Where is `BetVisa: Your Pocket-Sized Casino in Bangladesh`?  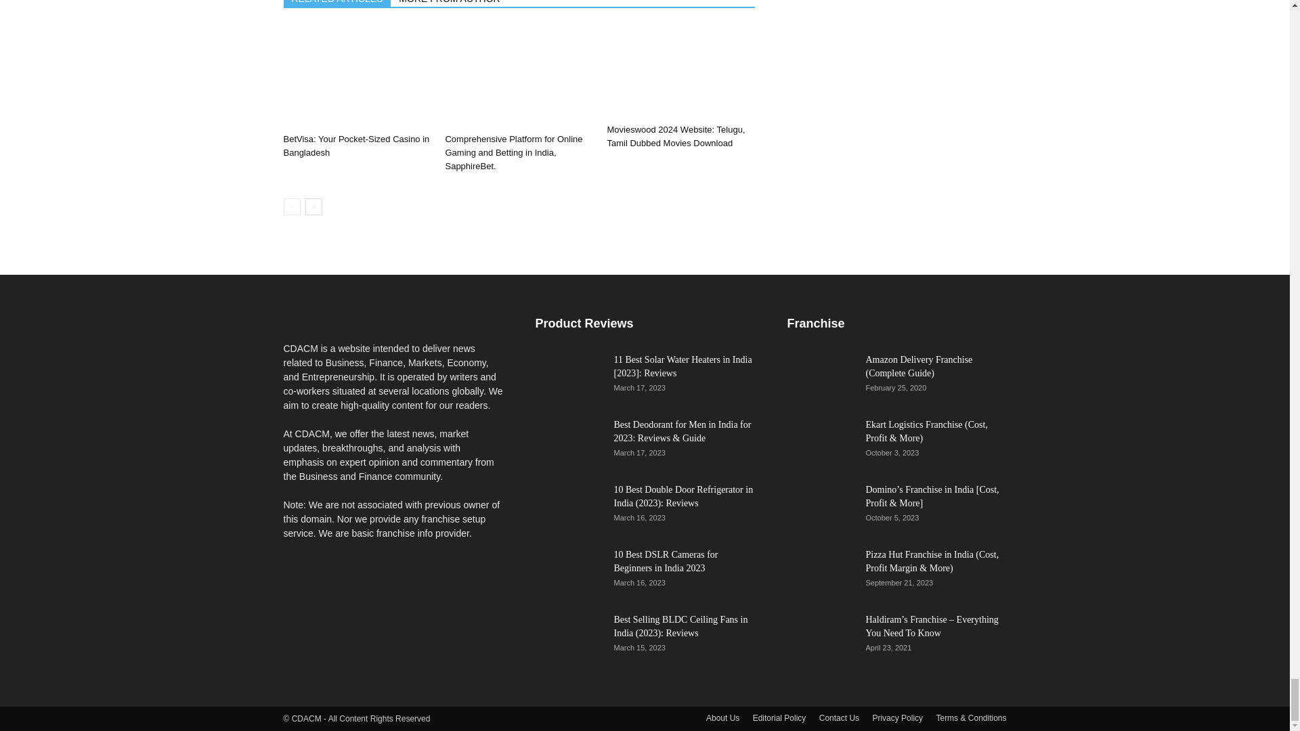
BetVisa: Your Pocket-Sized Casino in Bangladesh is located at coordinates (356, 77).